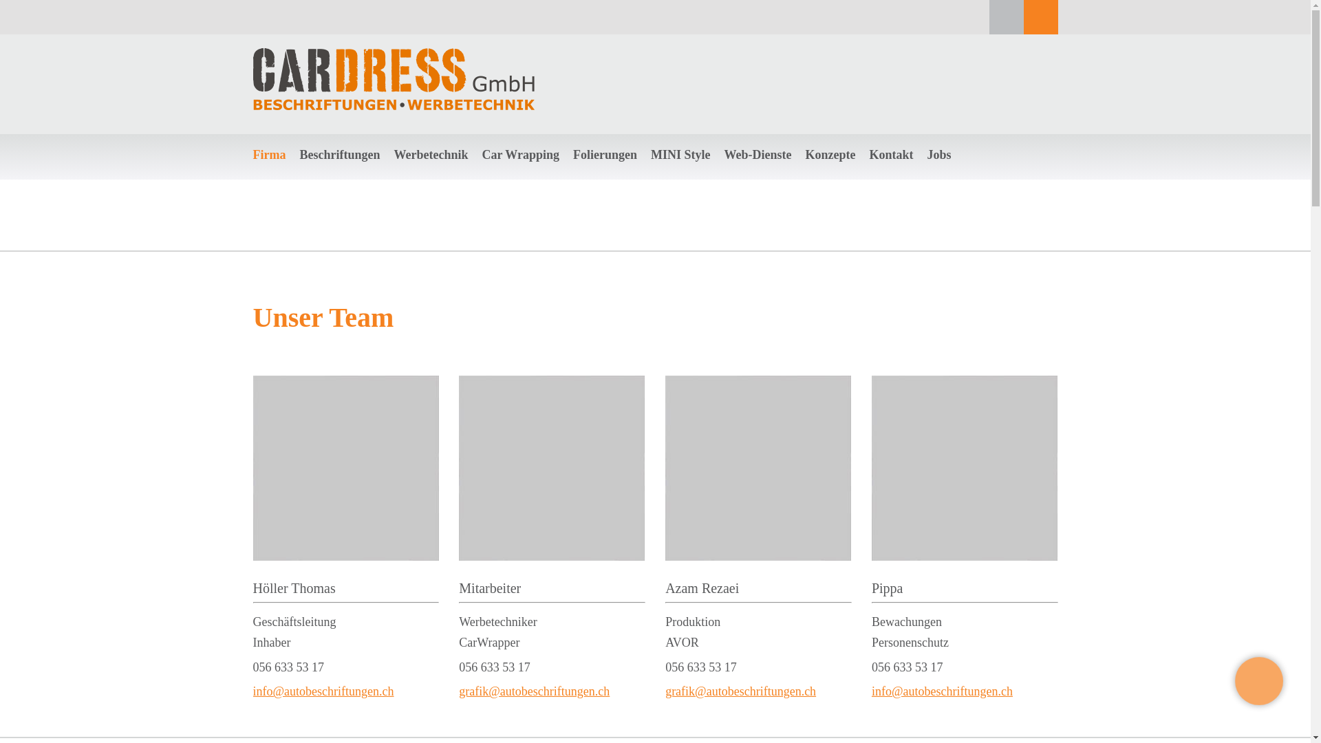  I want to click on grafik@autobeschriftungen.ch, so click(534, 691).